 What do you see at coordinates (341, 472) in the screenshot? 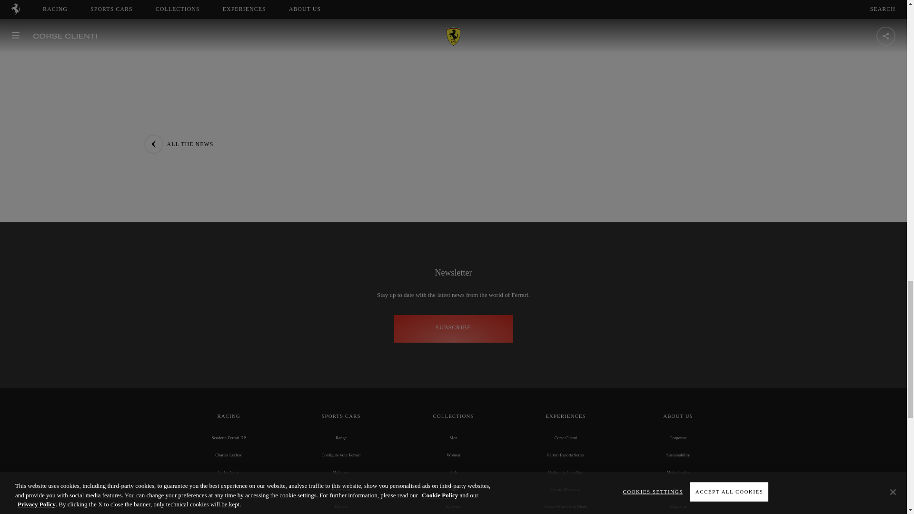
I see `MyFerrari` at bounding box center [341, 472].